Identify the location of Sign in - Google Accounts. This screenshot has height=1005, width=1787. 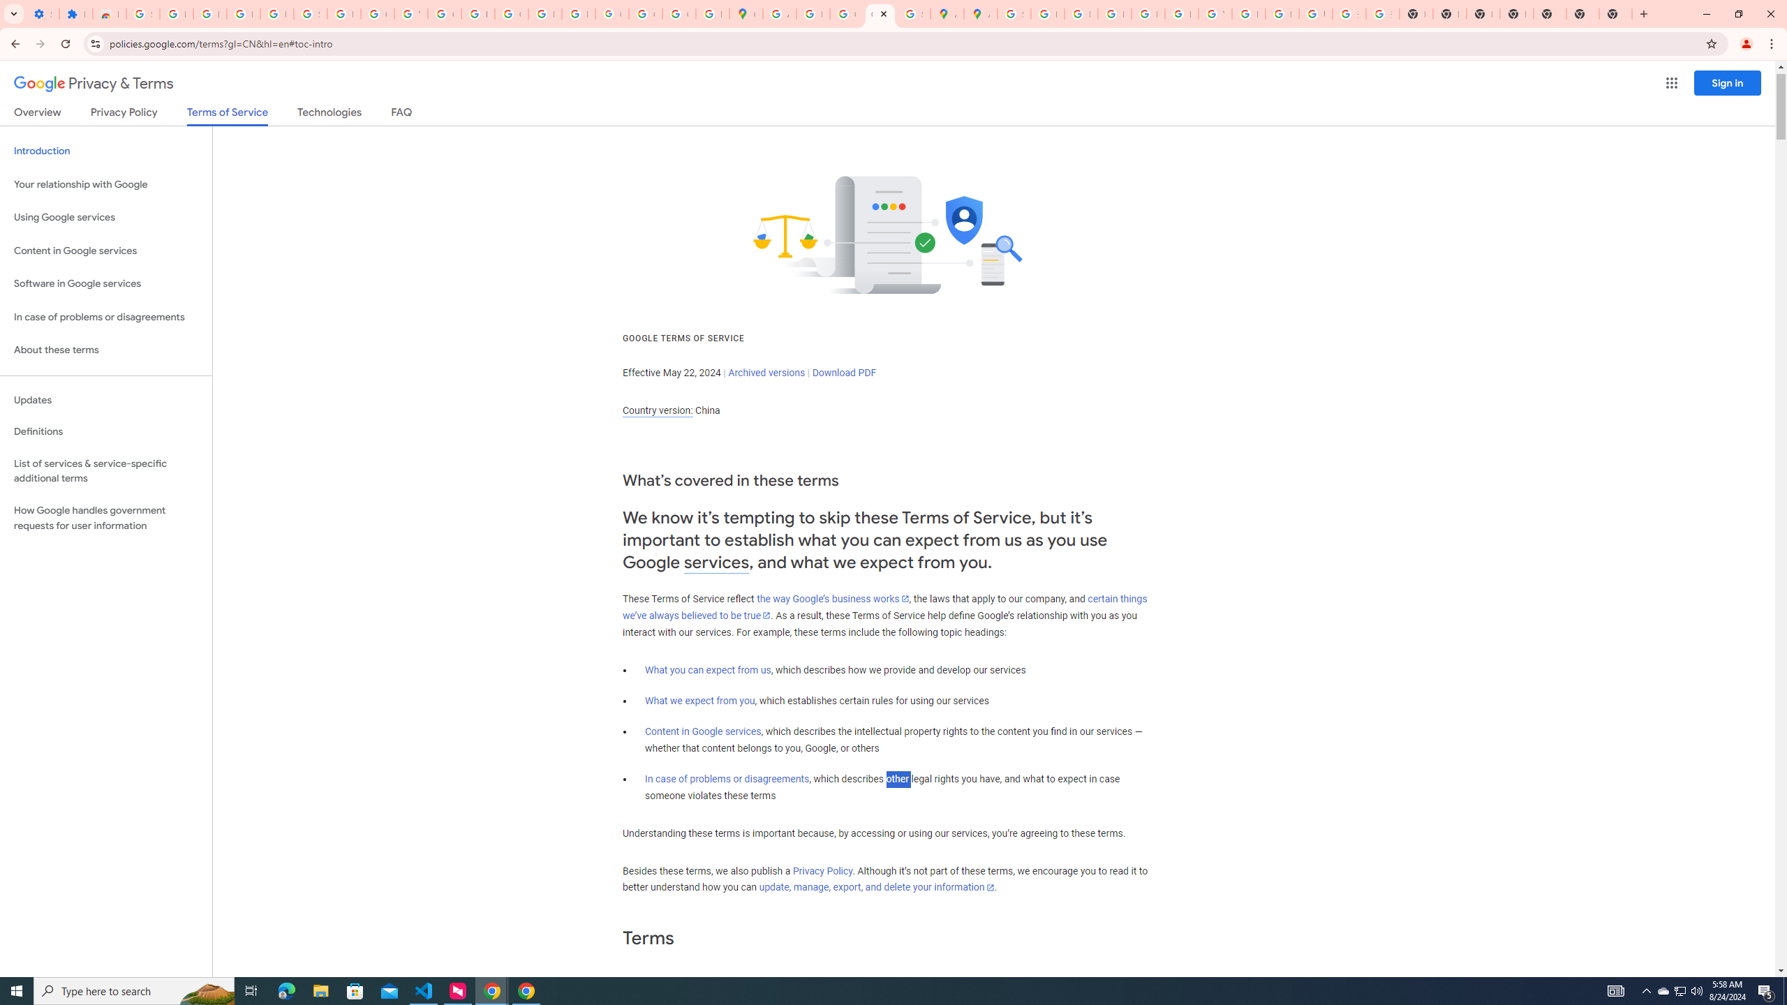
(142, 14).